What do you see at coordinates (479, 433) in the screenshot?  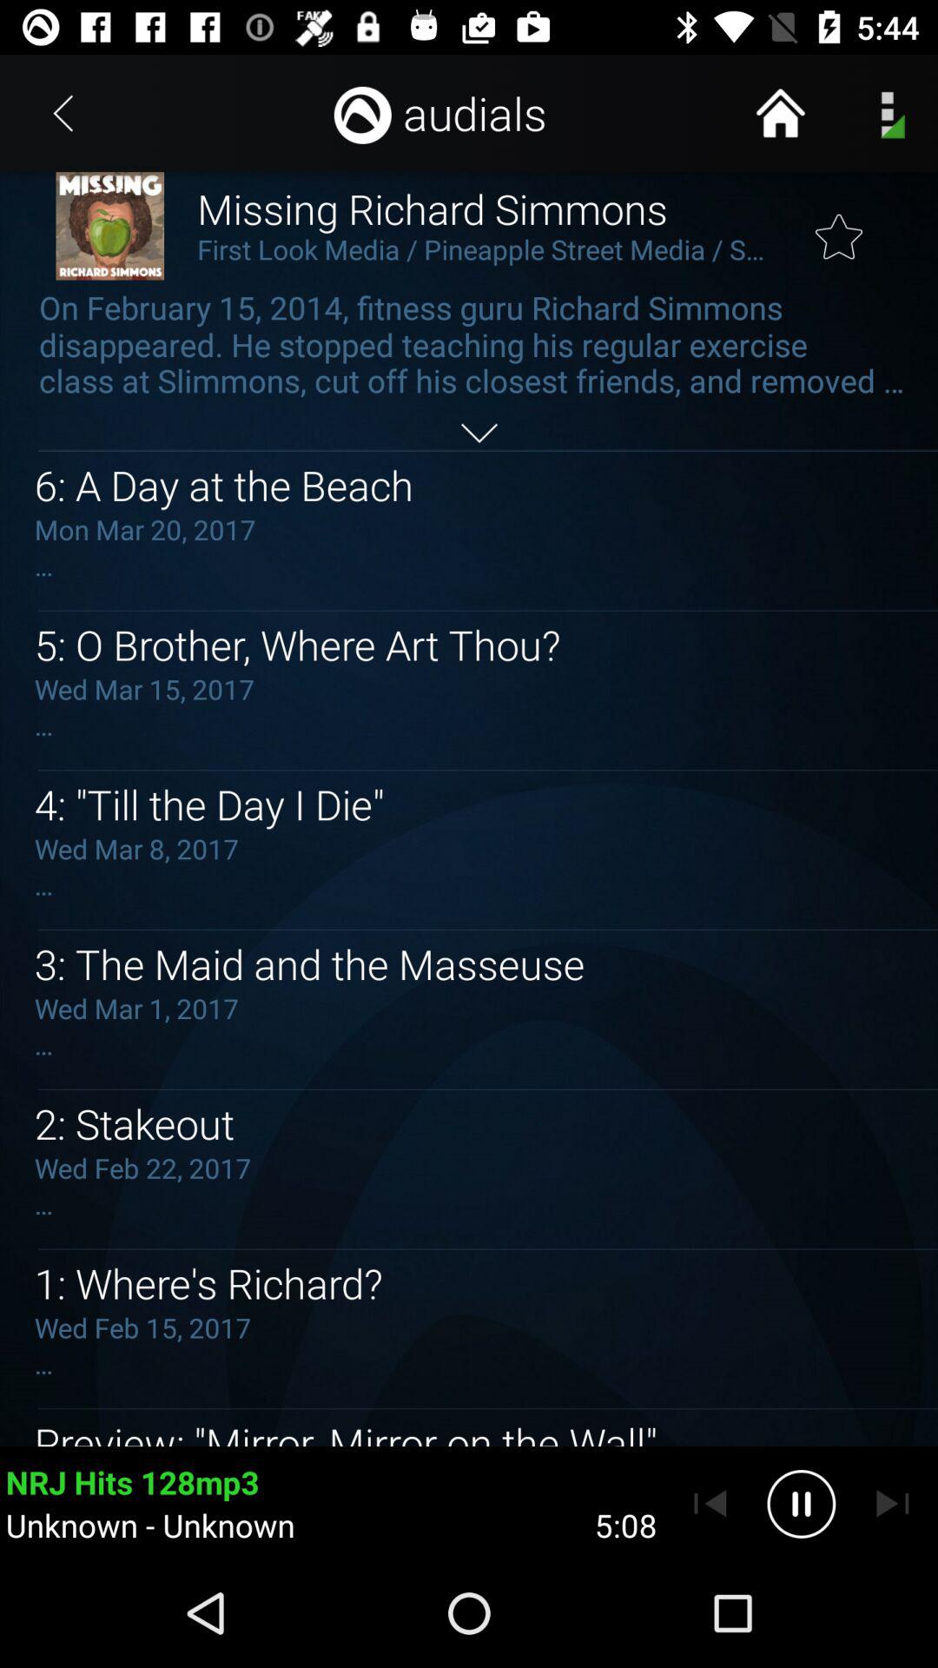 I see `see more` at bounding box center [479, 433].